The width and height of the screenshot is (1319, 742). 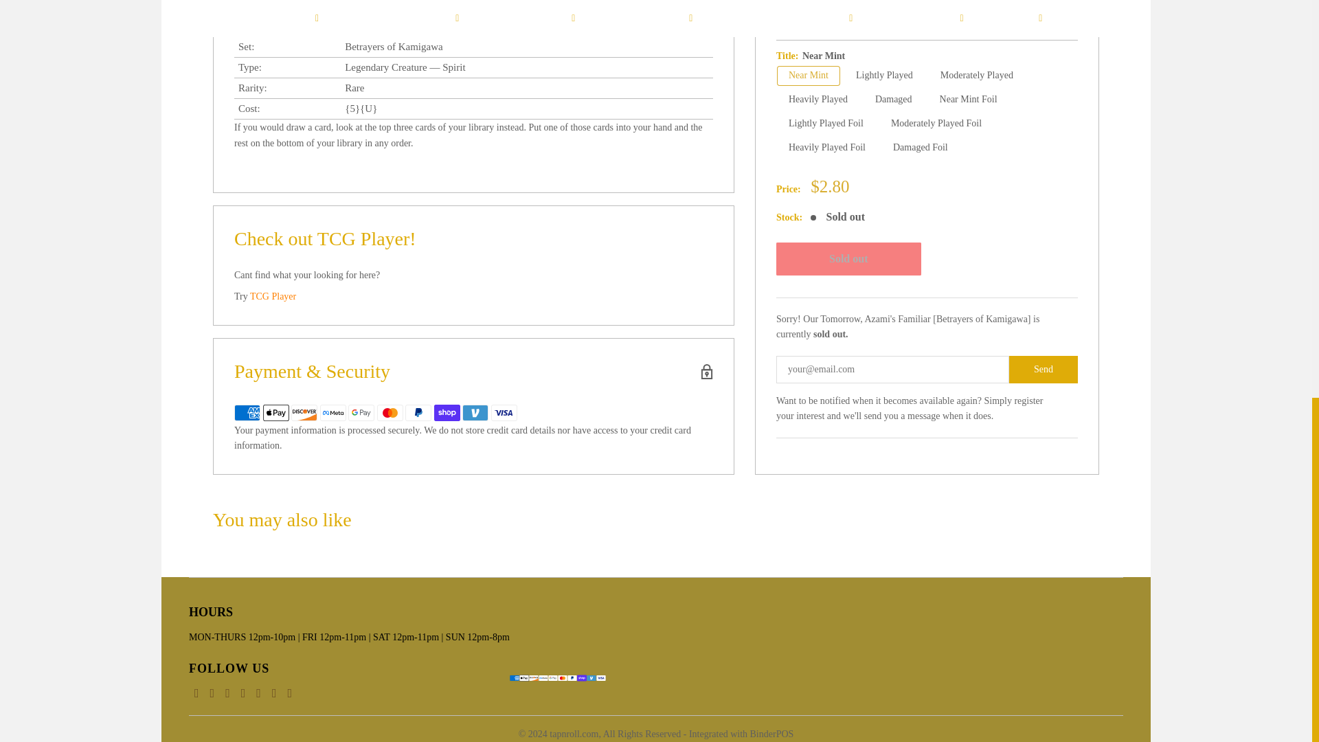 I want to click on TCGplayer.com, so click(x=273, y=296).